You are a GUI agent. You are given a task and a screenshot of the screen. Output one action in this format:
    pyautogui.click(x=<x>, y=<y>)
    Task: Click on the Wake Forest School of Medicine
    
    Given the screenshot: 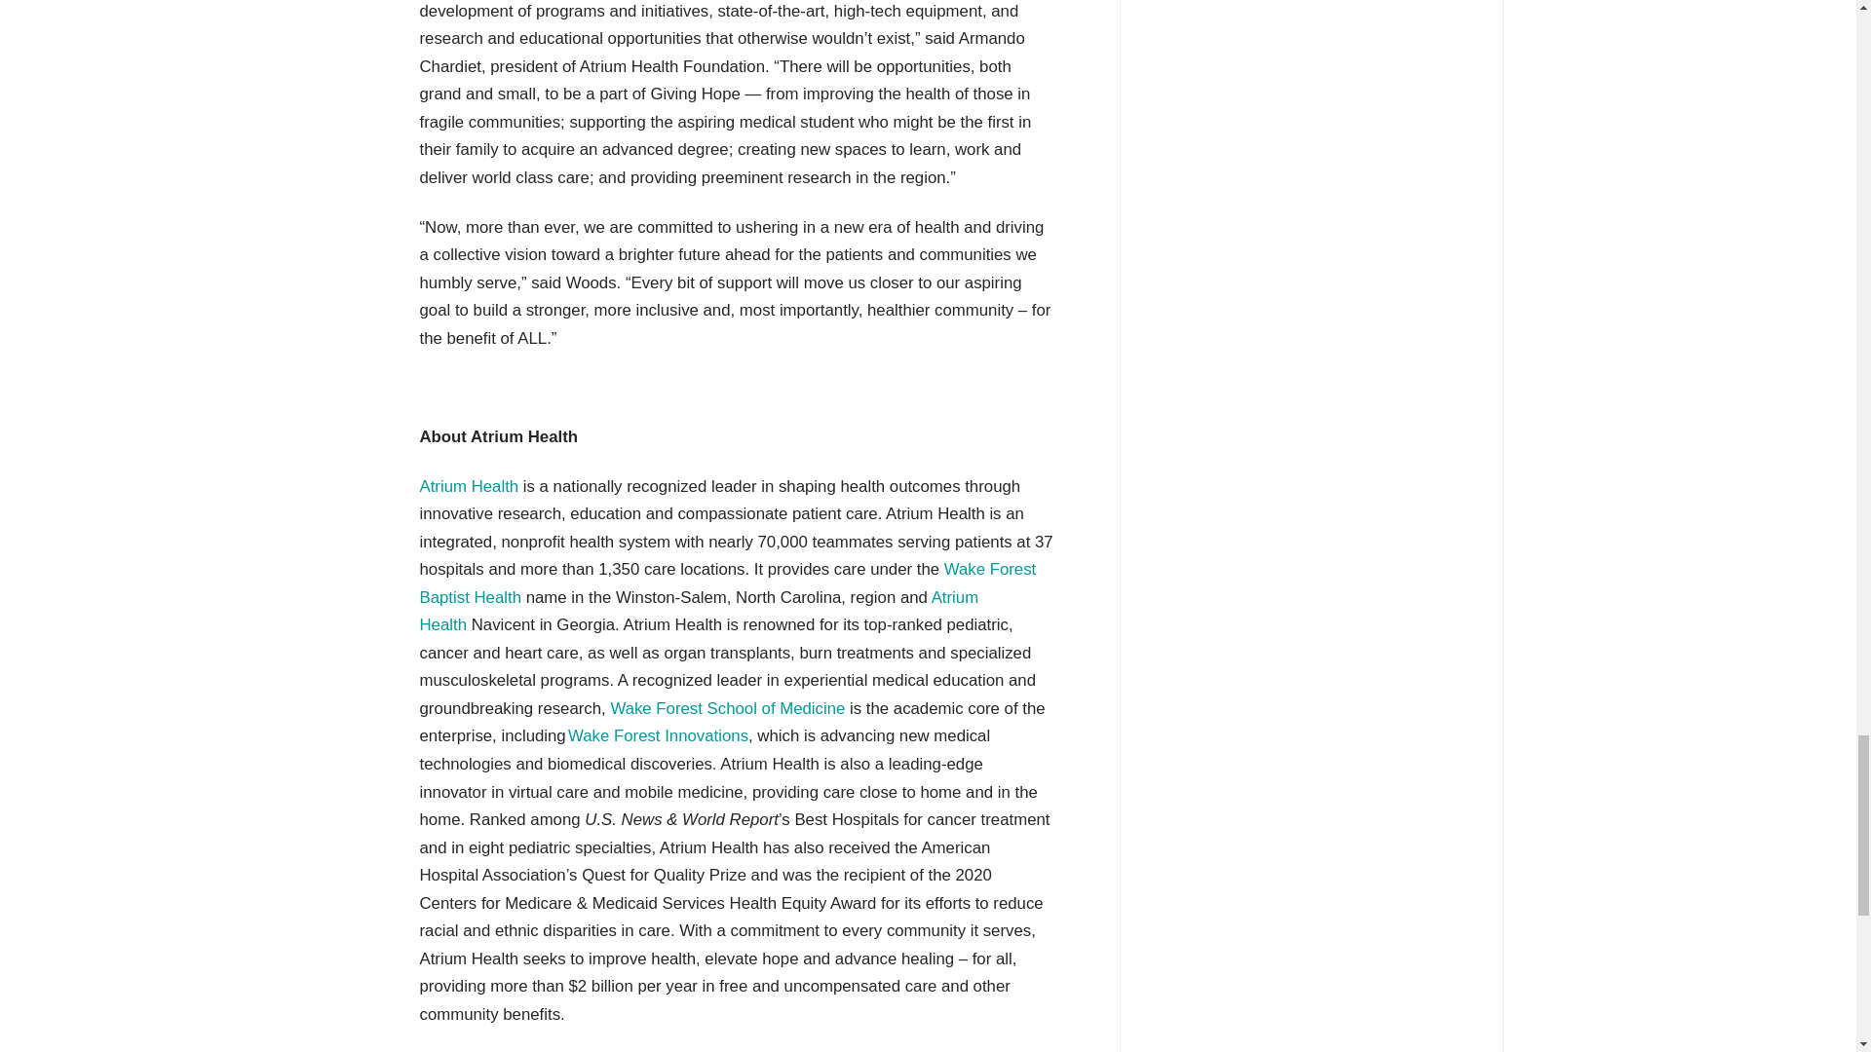 What is the action you would take?
    pyautogui.click(x=727, y=708)
    